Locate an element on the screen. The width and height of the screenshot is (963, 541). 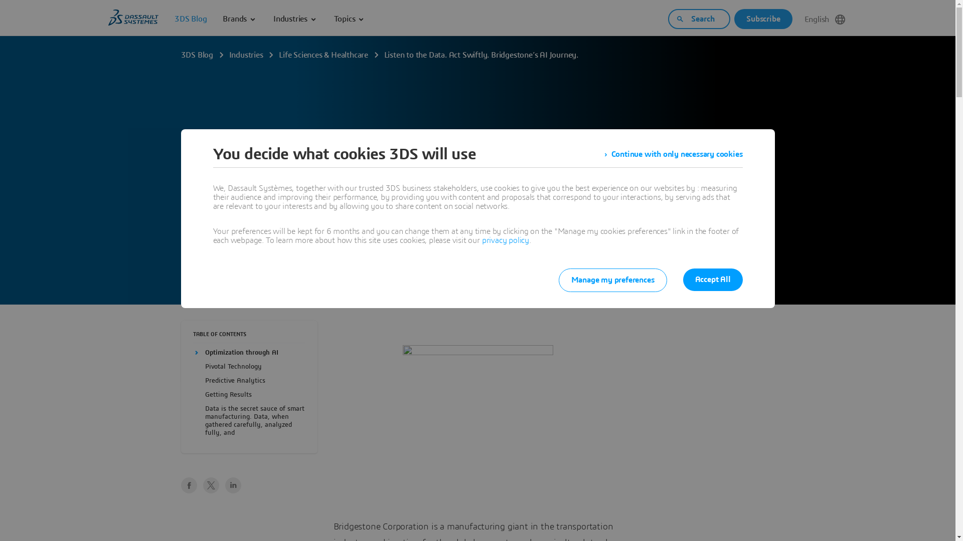
Share on Facebook is located at coordinates (189, 485).